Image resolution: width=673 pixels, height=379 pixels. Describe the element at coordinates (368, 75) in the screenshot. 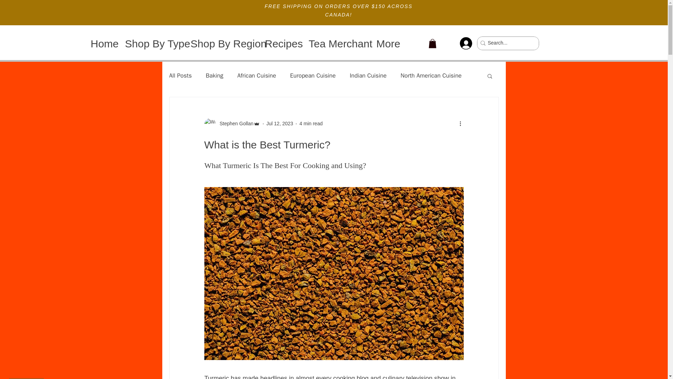

I see `Indian Cuisine` at that location.